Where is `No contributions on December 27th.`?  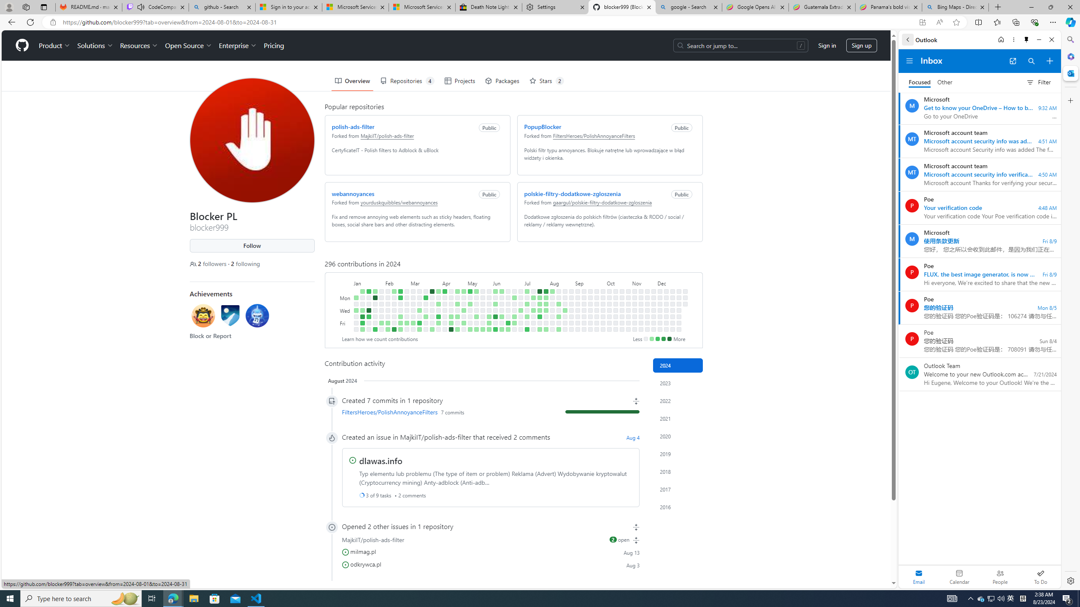
No contributions on December 27th. is located at coordinates (678, 323).